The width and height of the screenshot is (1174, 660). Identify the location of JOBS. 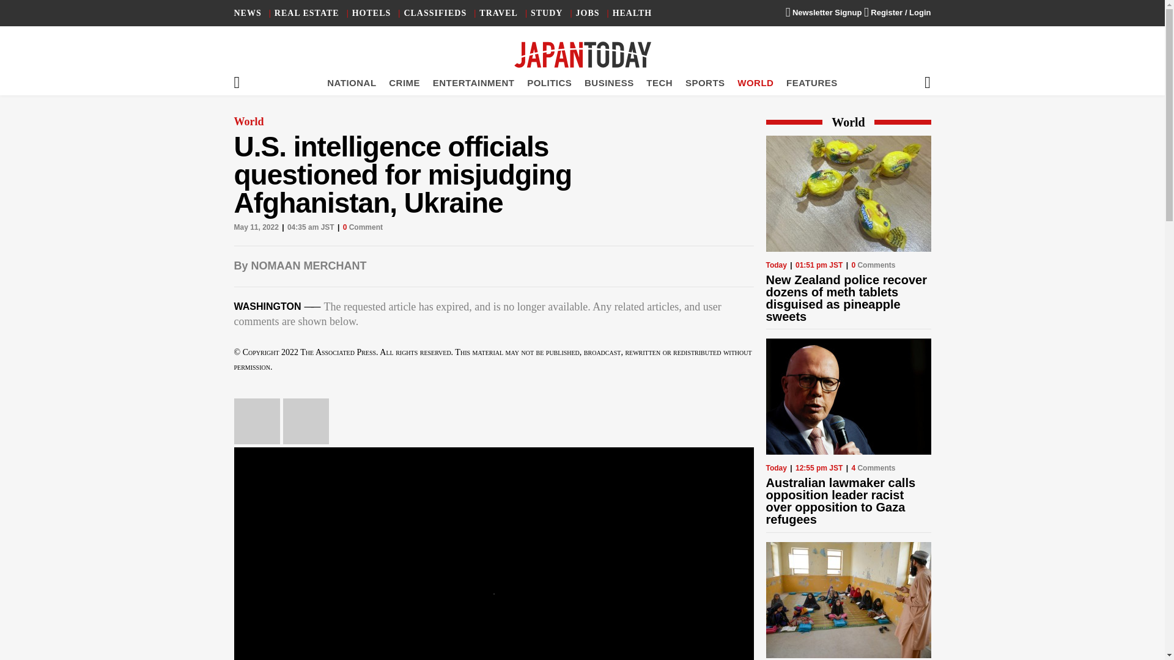
(588, 13).